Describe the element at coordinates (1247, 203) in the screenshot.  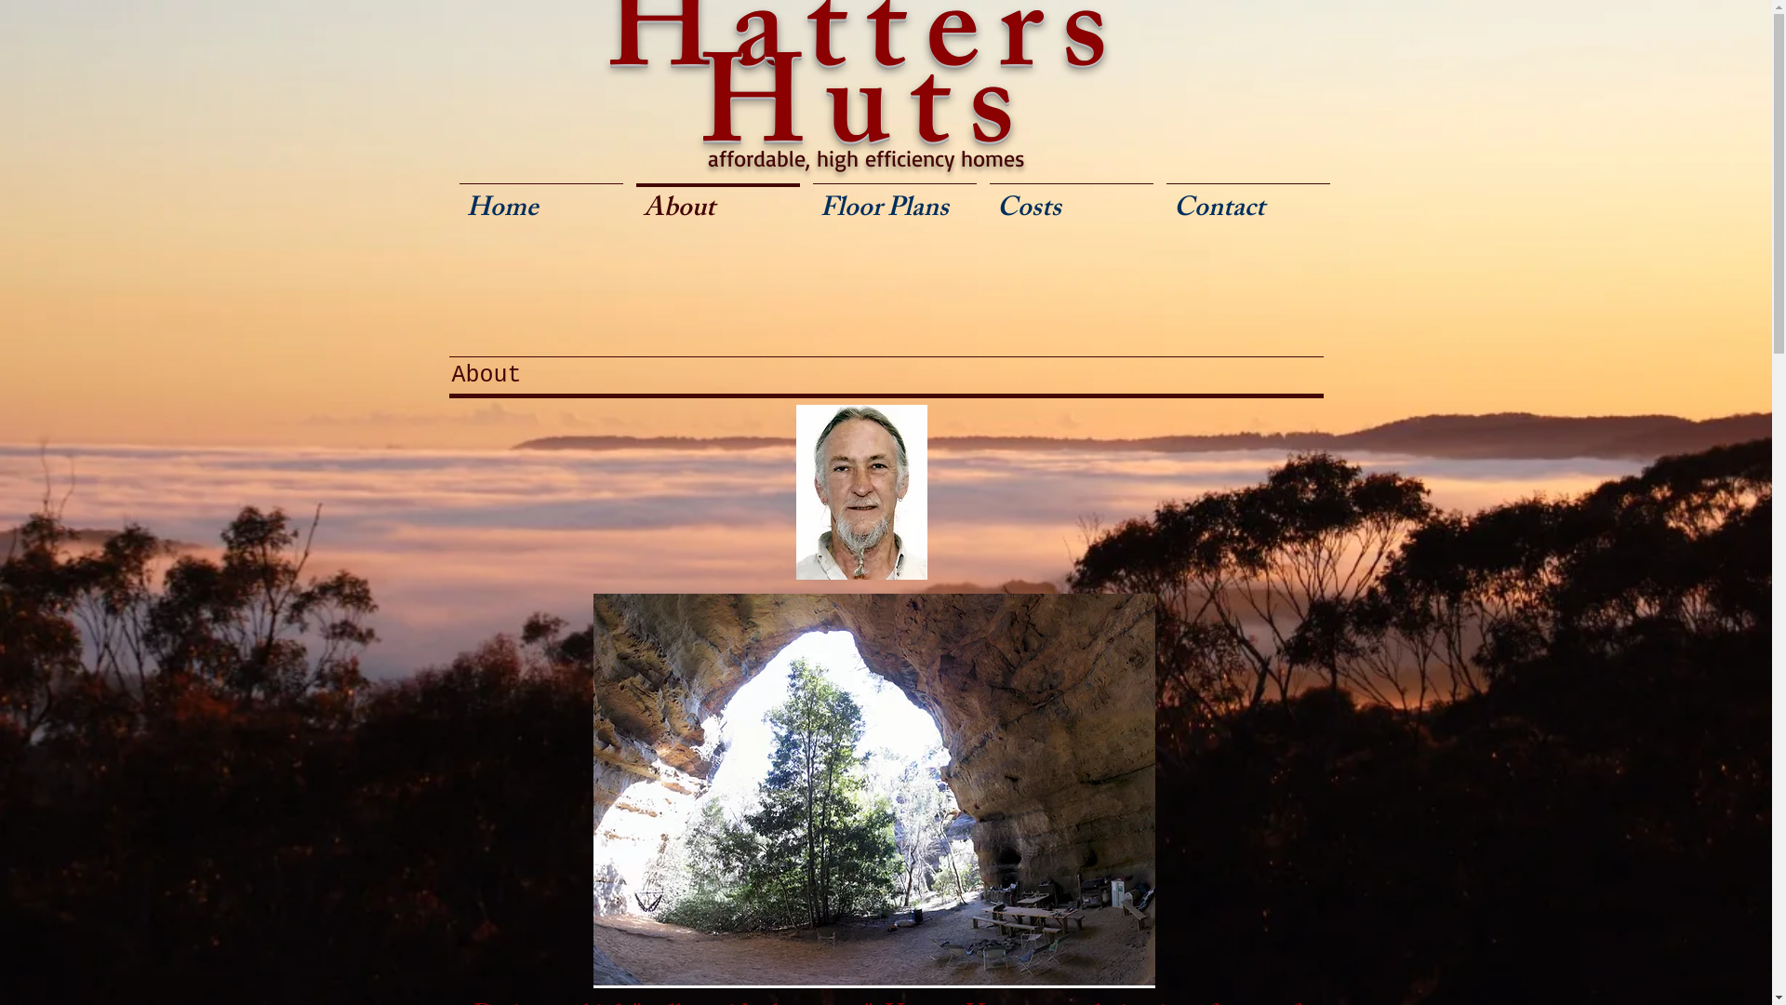
I see `Contact` at that location.